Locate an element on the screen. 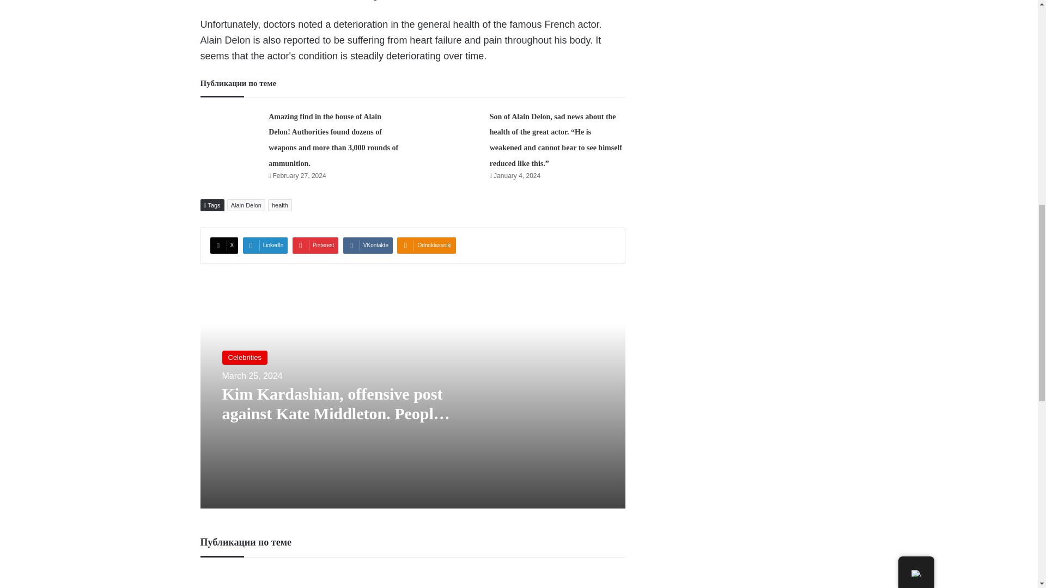  Alain Delon is located at coordinates (246, 205).